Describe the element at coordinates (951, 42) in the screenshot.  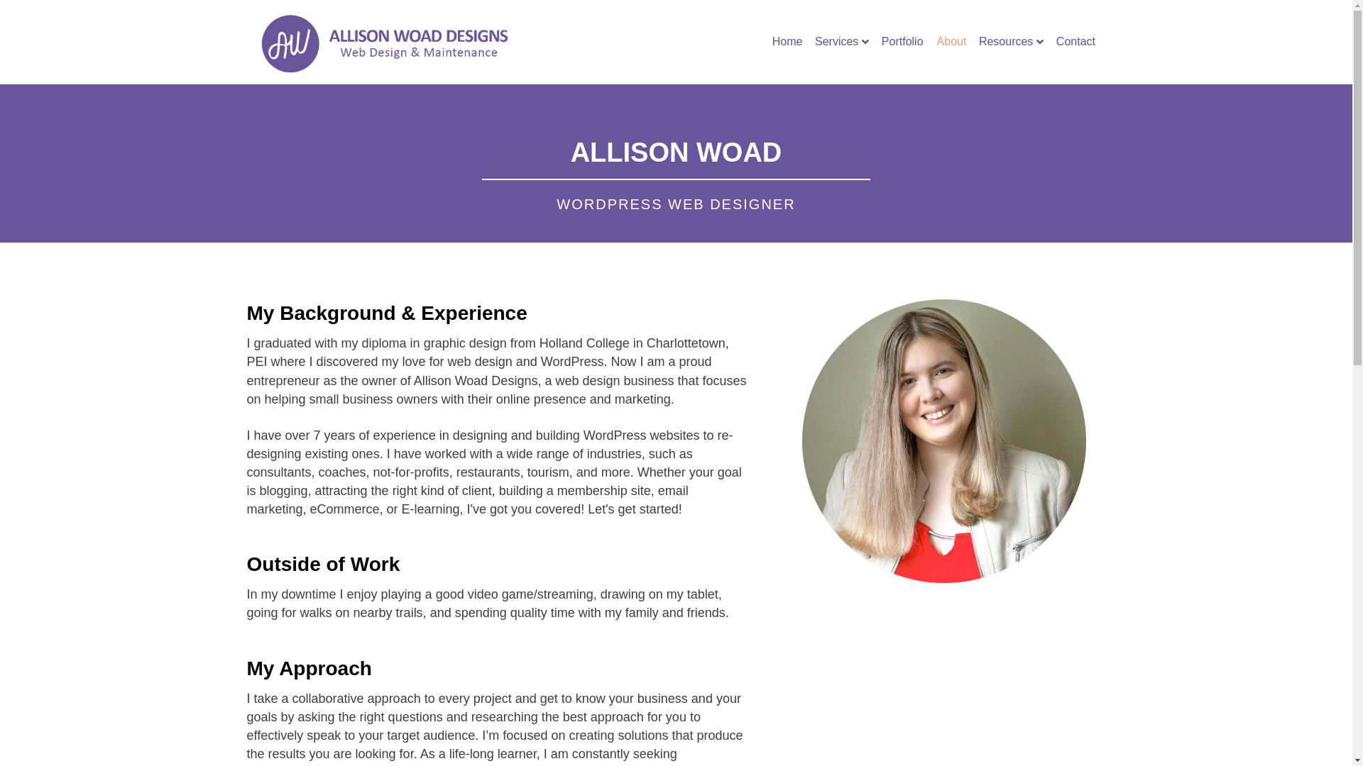
I see `About` at that location.